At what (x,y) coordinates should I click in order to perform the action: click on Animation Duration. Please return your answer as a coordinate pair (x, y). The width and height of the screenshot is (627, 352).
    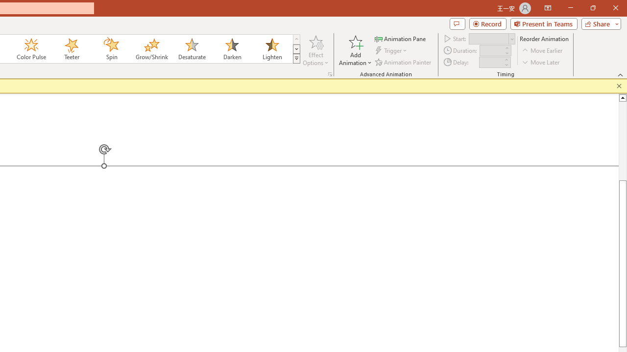
    Looking at the image, I should click on (491, 51).